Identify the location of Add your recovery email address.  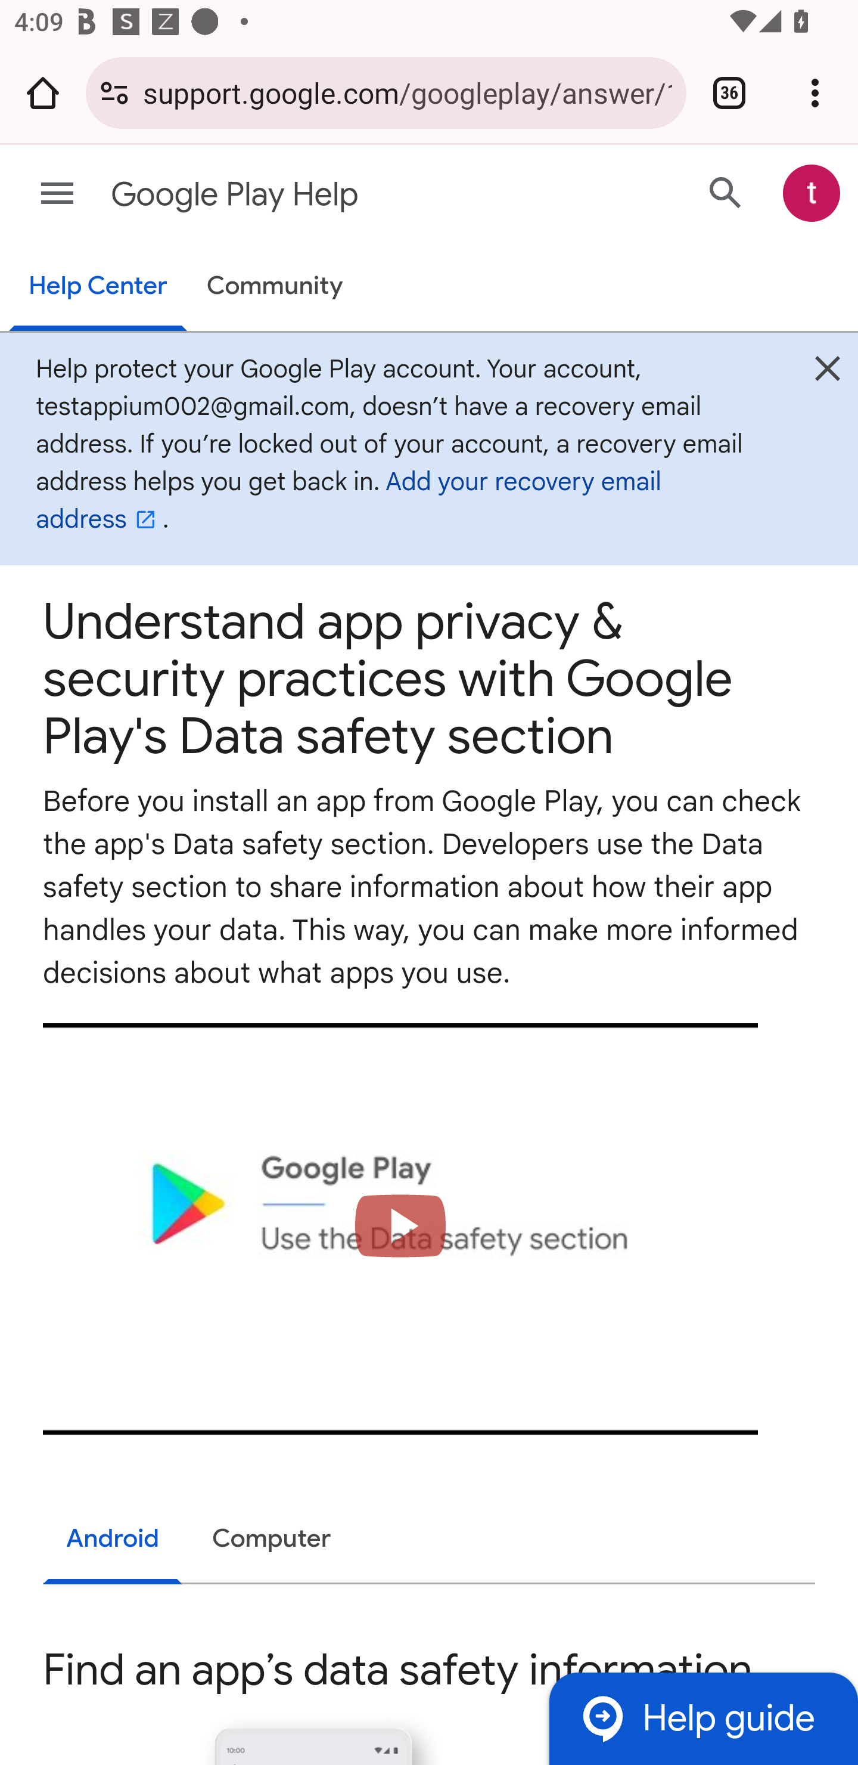
(349, 501).